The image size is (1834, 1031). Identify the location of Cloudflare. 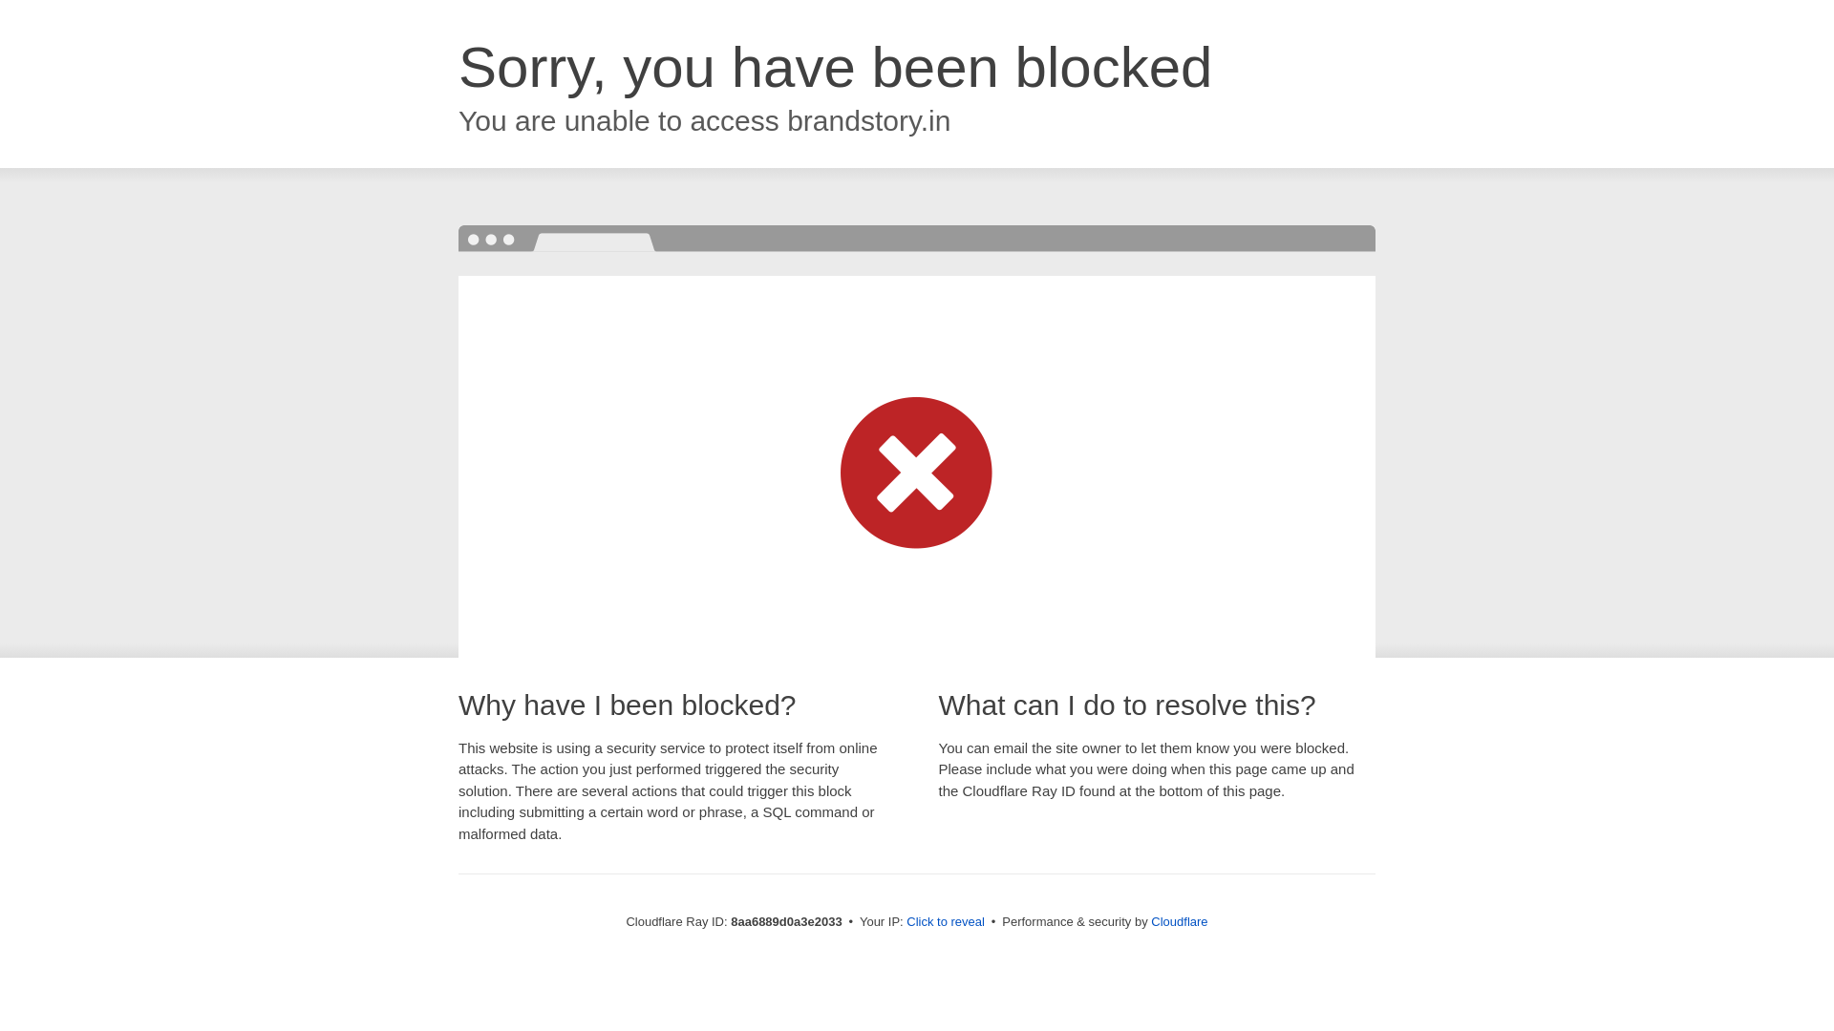
(1179, 921).